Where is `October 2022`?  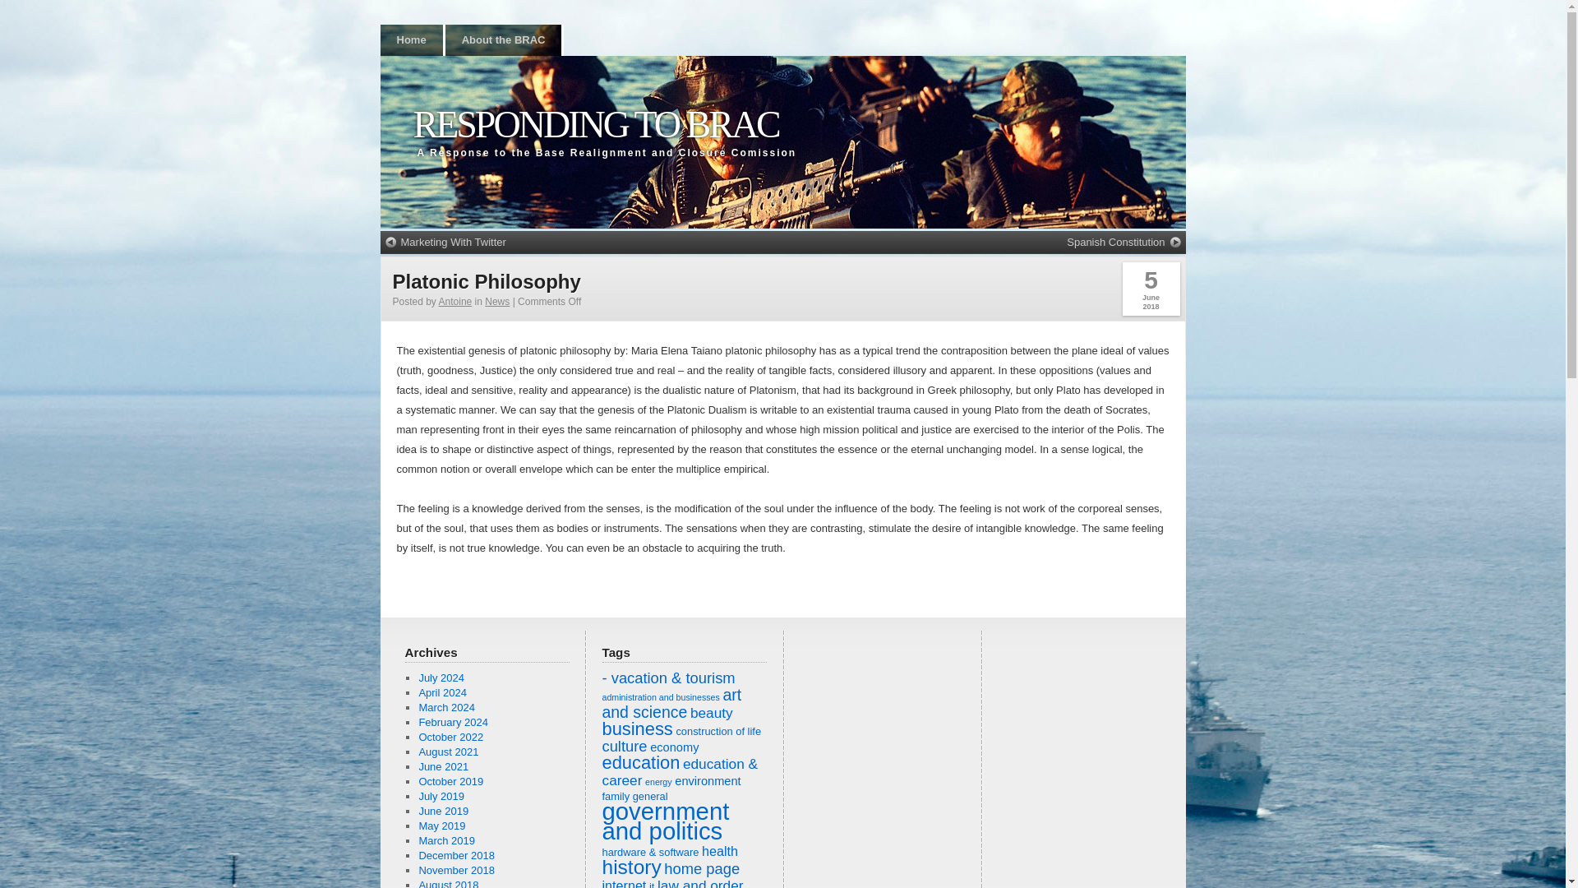
October 2022 is located at coordinates (450, 737).